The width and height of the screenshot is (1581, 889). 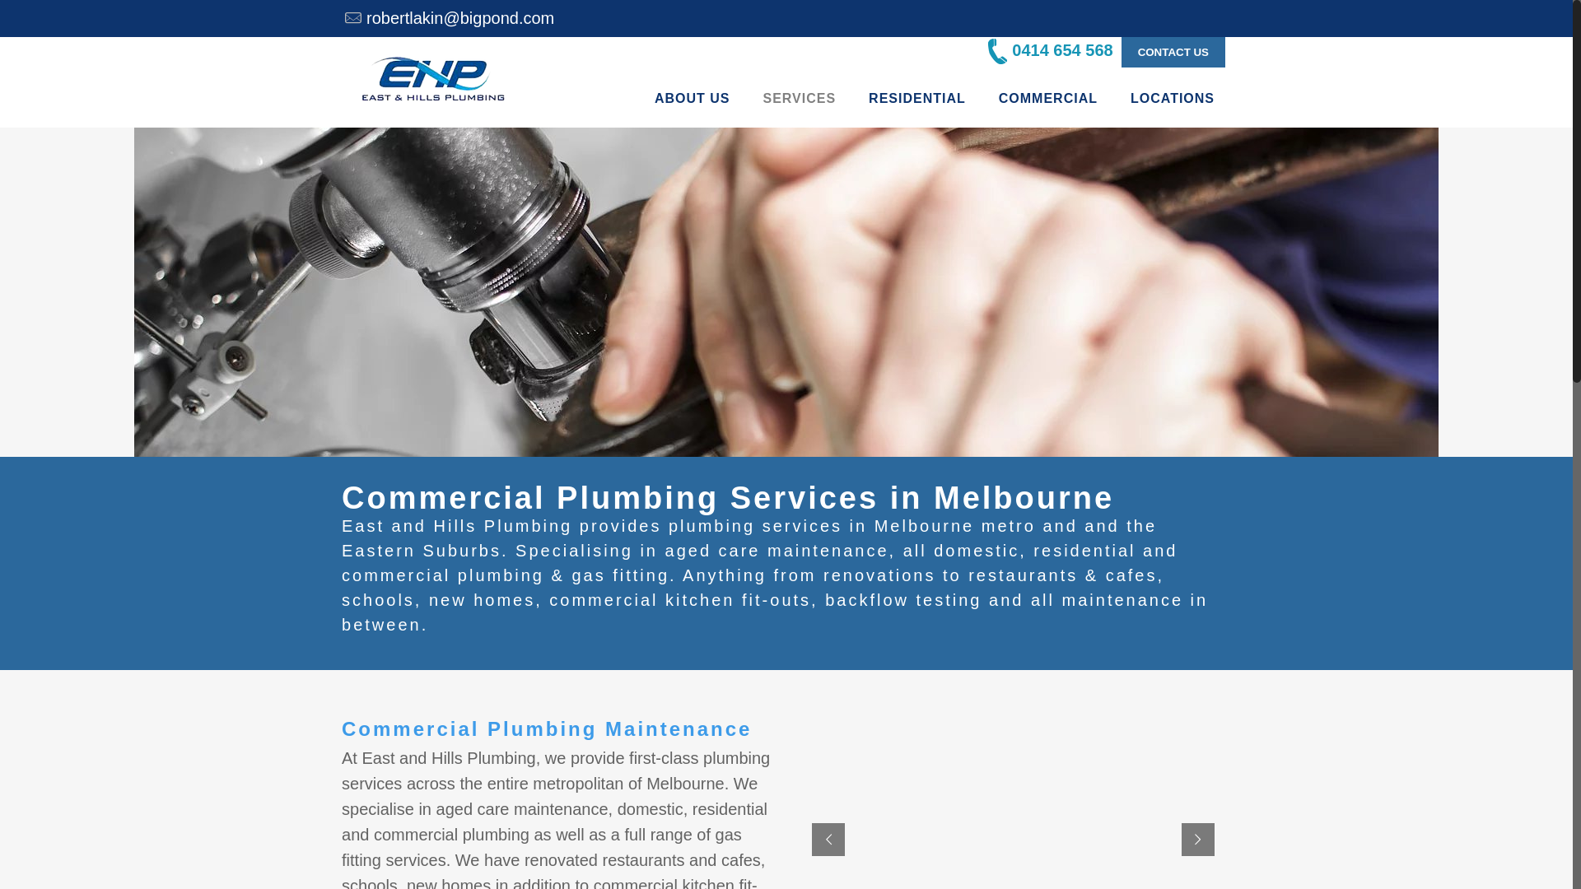 I want to click on LOCATIONS, so click(x=1173, y=99).